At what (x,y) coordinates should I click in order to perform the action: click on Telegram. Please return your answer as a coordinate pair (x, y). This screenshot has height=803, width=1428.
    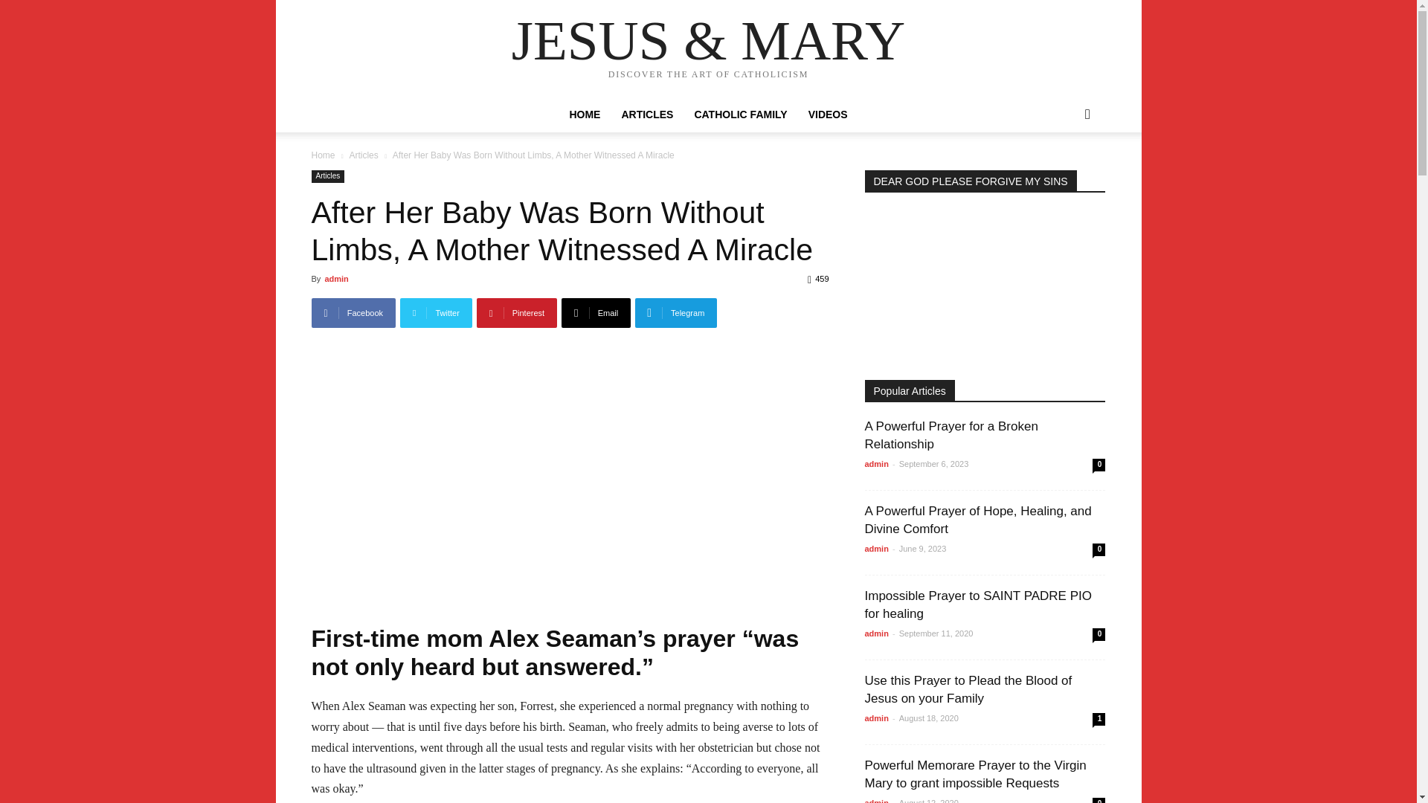
    Looking at the image, I should click on (675, 312).